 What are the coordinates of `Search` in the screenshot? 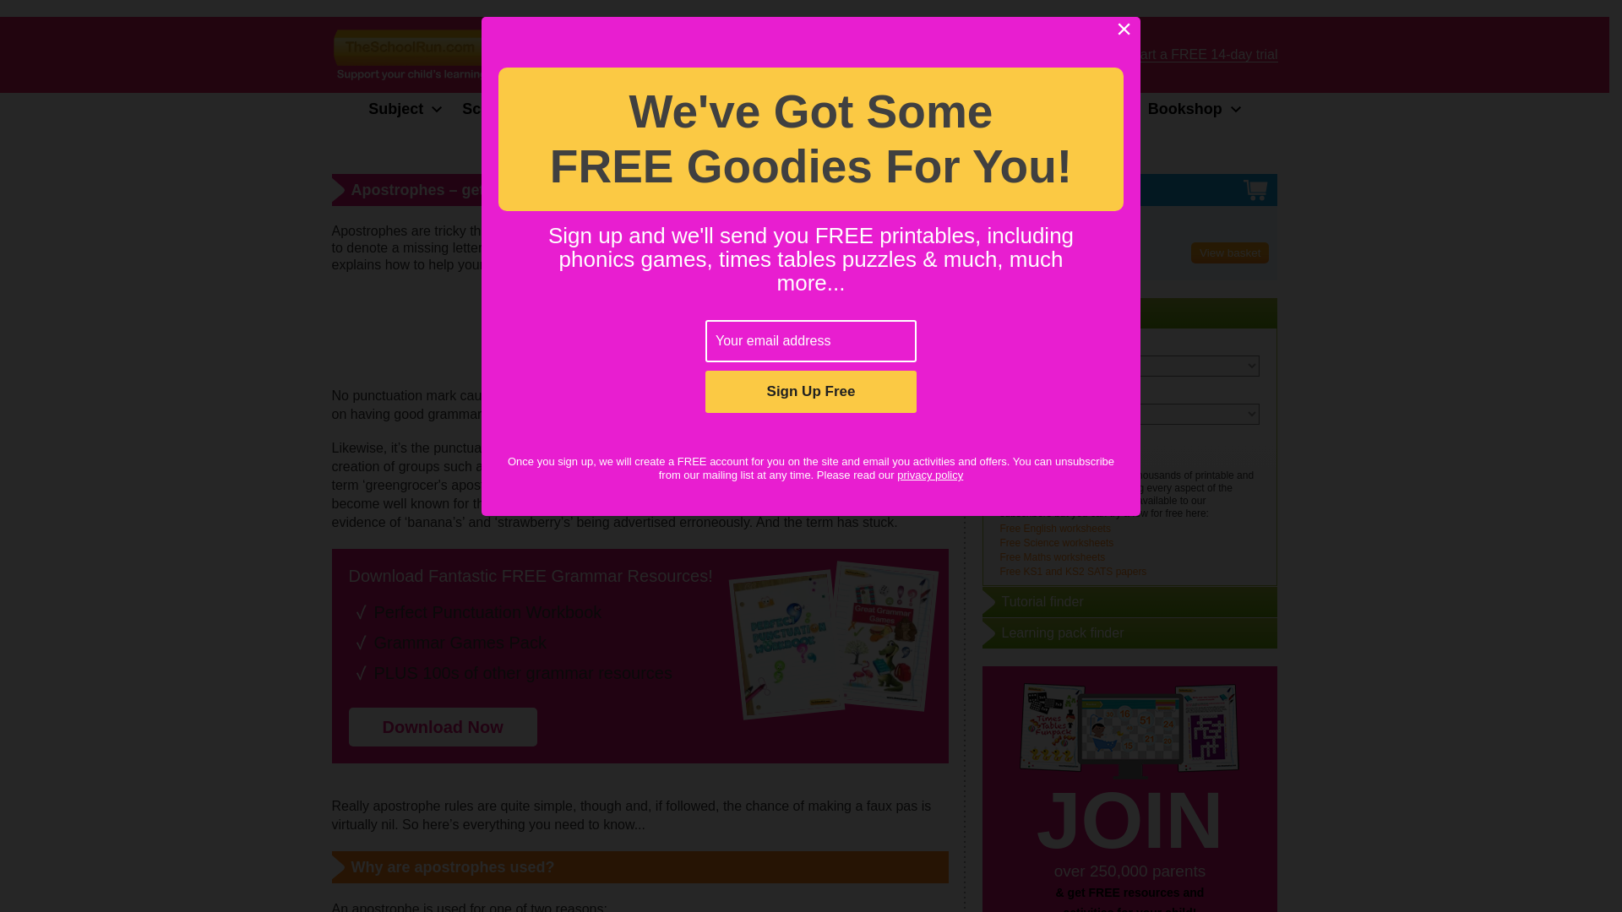 It's located at (1036, 450).